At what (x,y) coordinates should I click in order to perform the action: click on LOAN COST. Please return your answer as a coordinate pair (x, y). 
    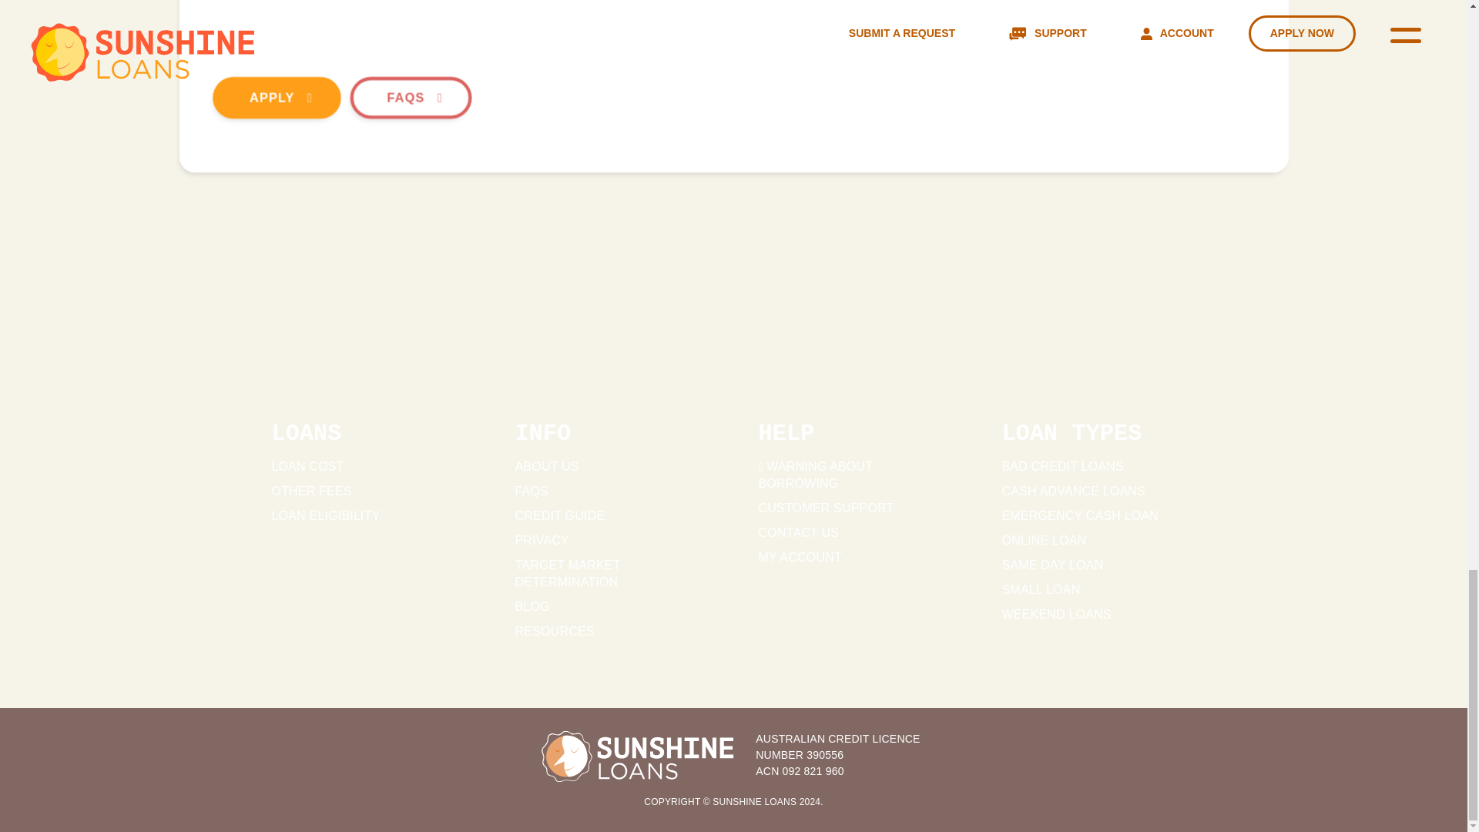
    Looking at the image, I should click on (307, 467).